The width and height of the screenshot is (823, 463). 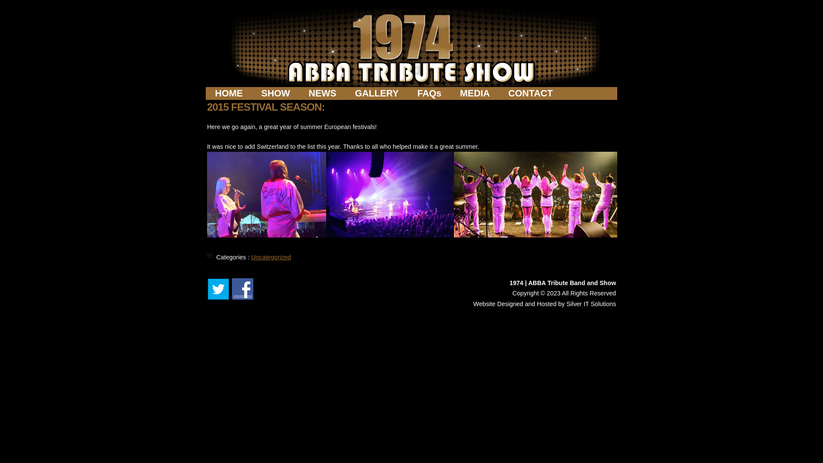 What do you see at coordinates (591, 304) in the screenshot?
I see `Silver IT Solutions` at bounding box center [591, 304].